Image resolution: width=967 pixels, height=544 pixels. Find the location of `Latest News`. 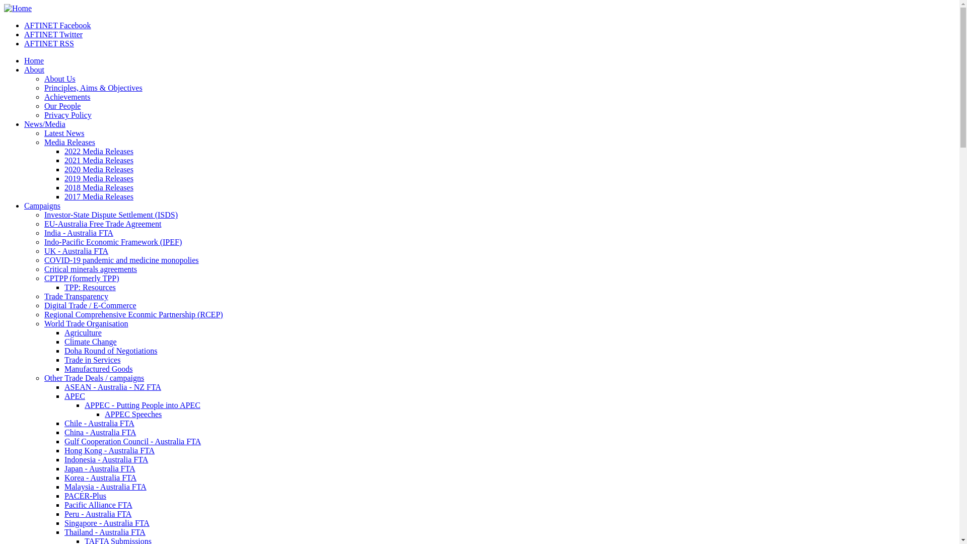

Latest News is located at coordinates (64, 133).